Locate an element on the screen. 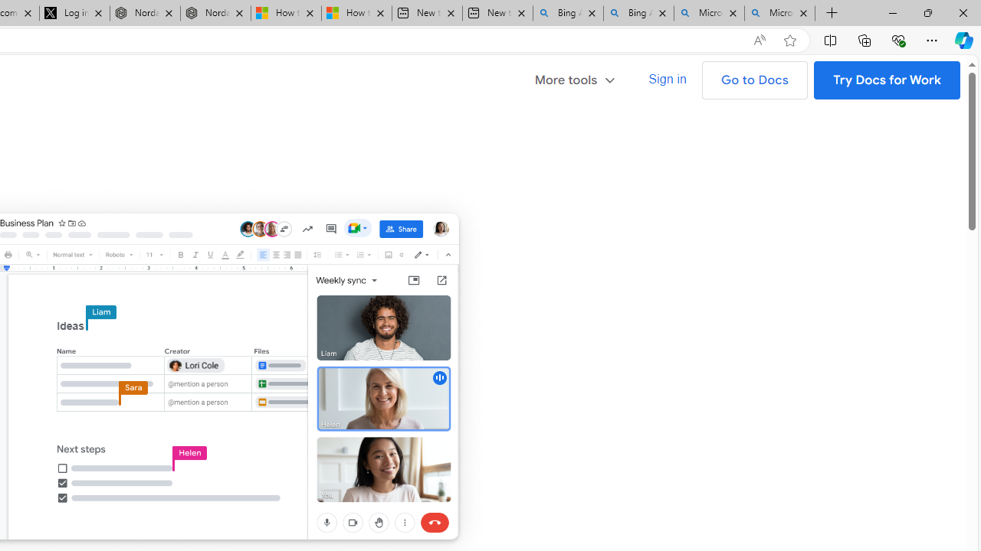  Bing AI - Search is located at coordinates (639, 14).